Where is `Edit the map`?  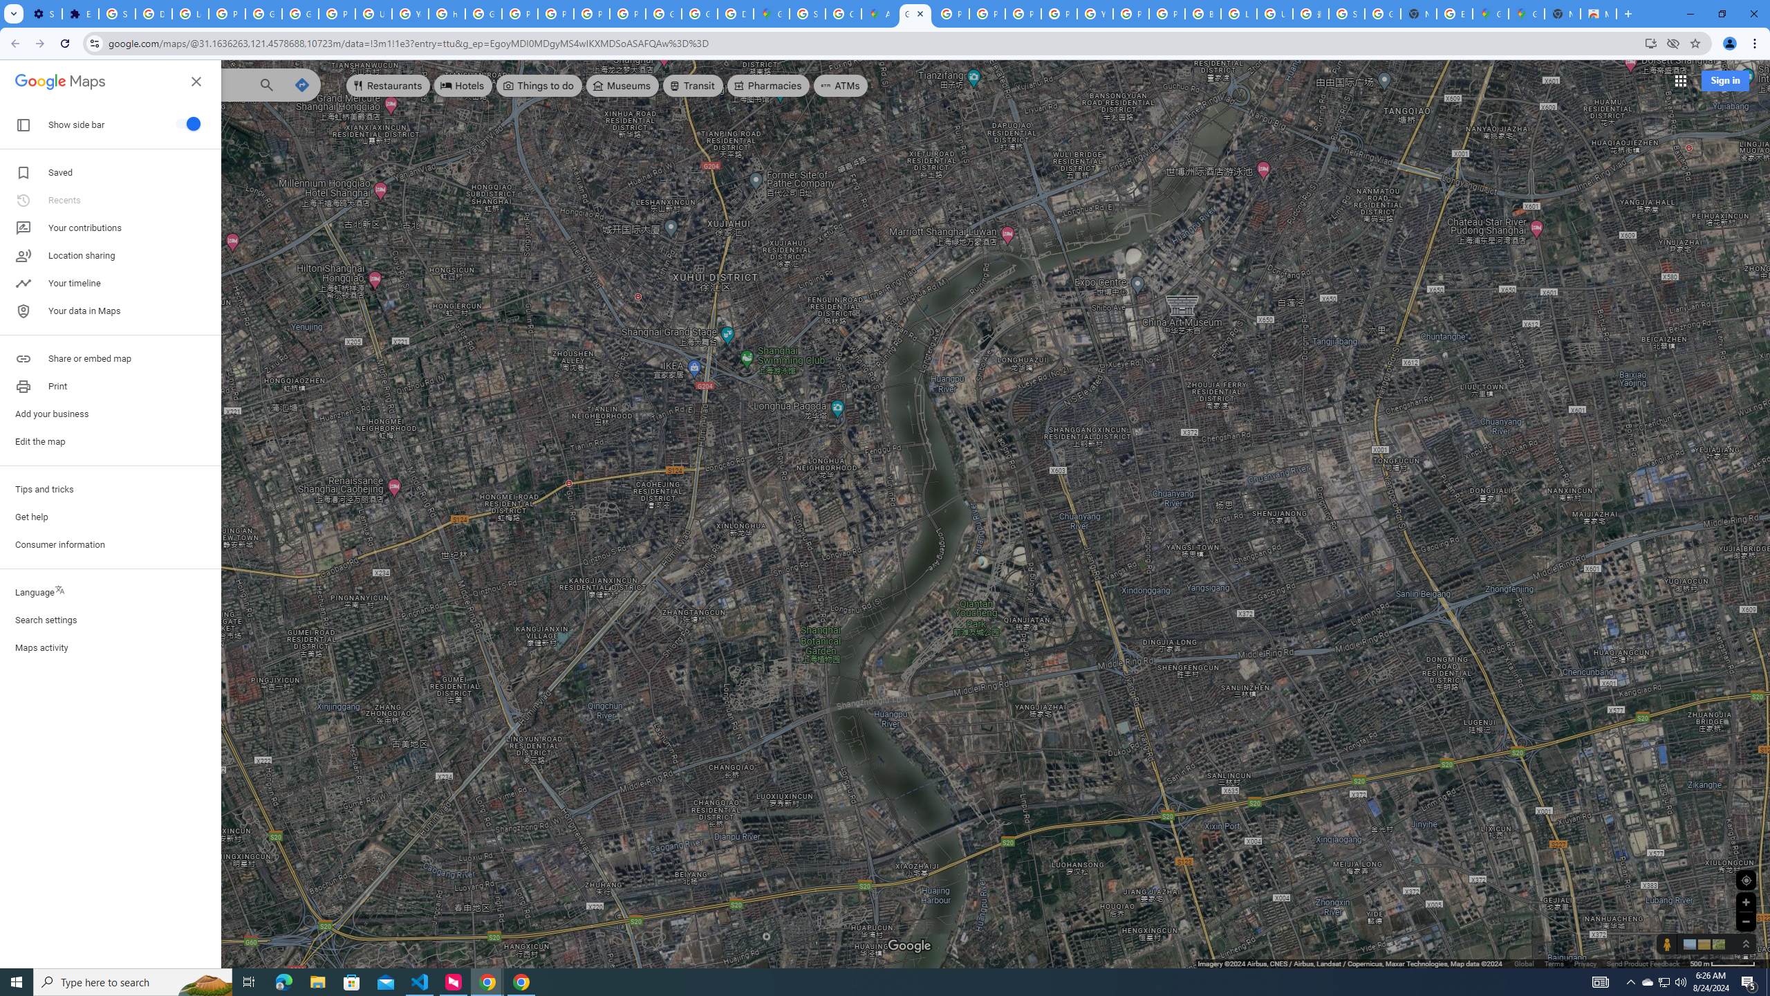
Edit the map is located at coordinates (111, 441).